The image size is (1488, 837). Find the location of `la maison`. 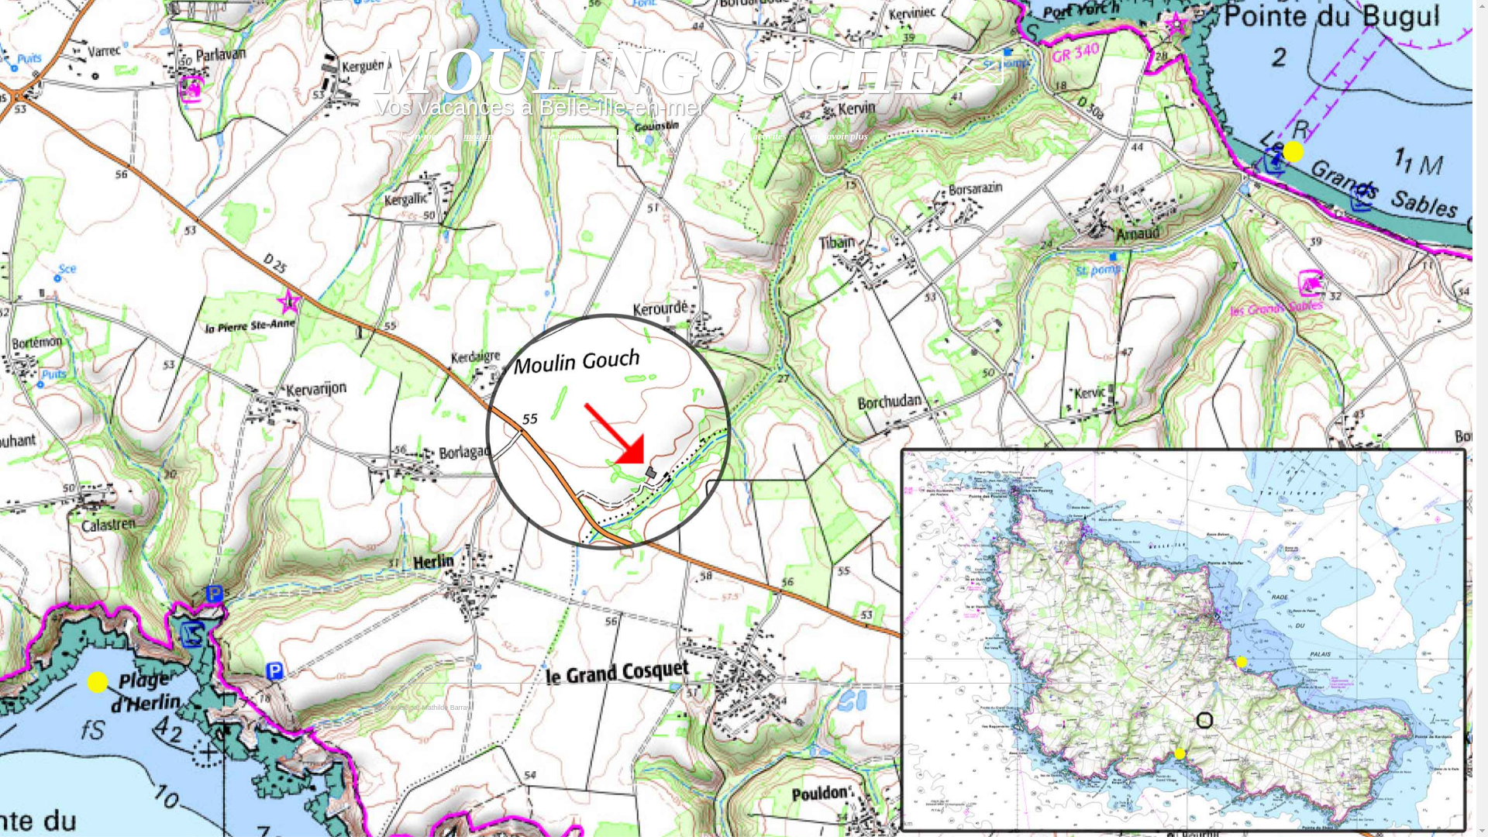

la maison is located at coordinates (626, 136).